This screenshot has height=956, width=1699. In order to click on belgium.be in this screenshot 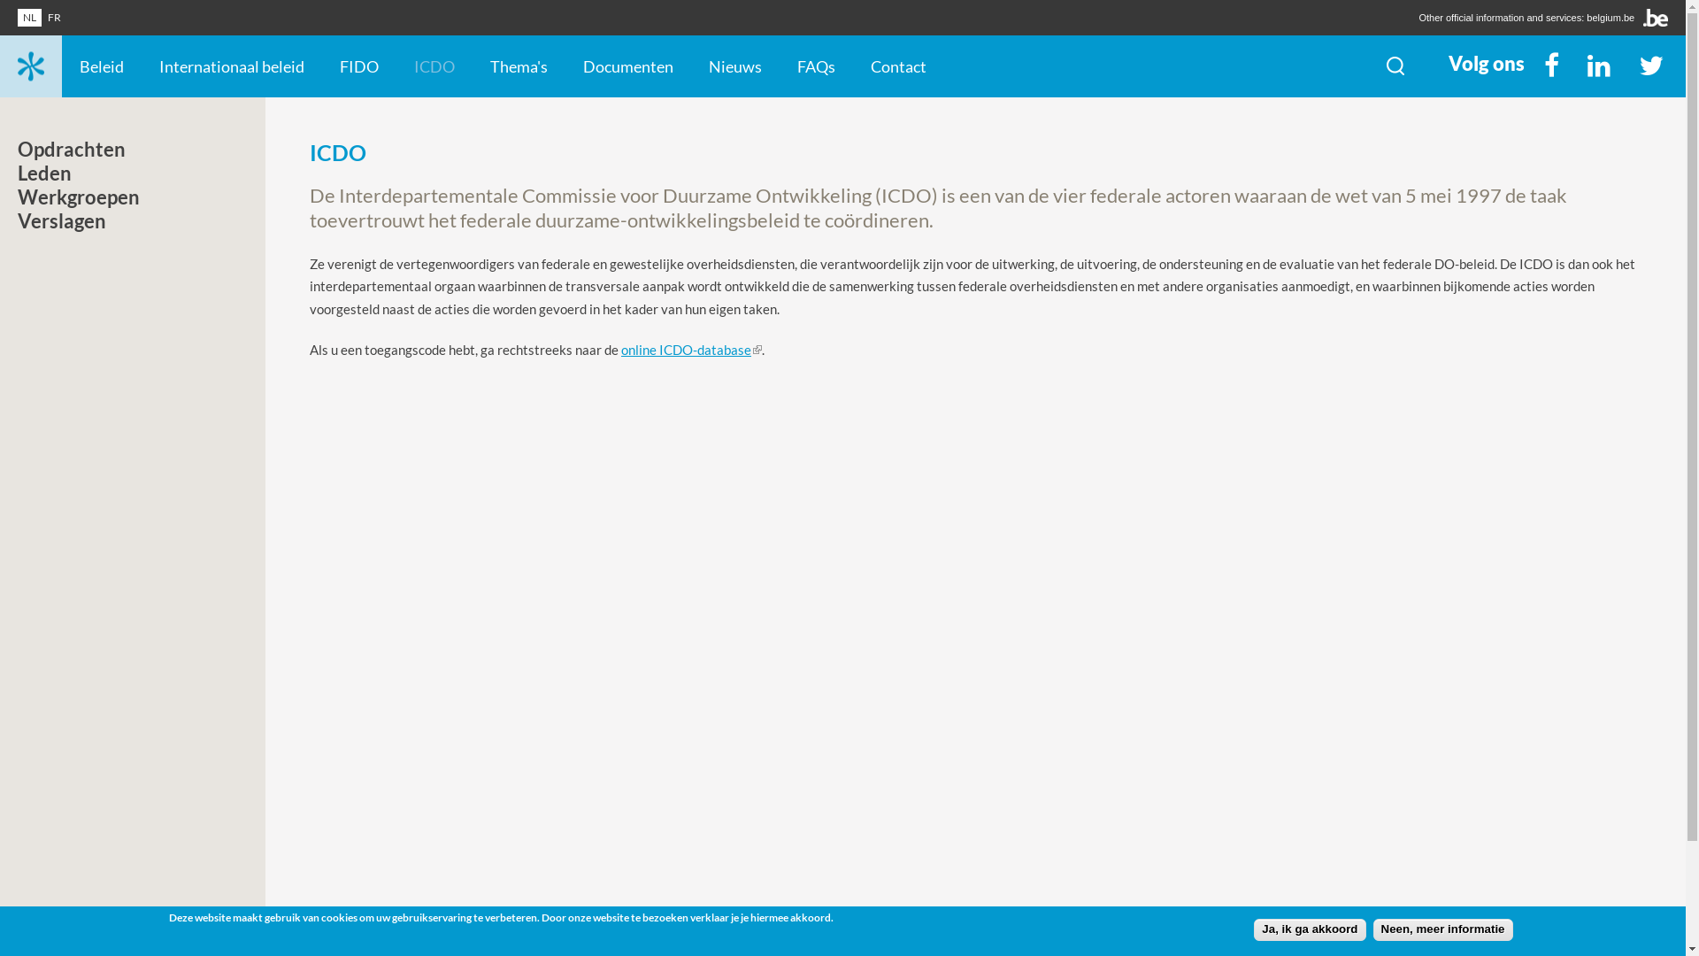, I will do `click(1611, 18)`.